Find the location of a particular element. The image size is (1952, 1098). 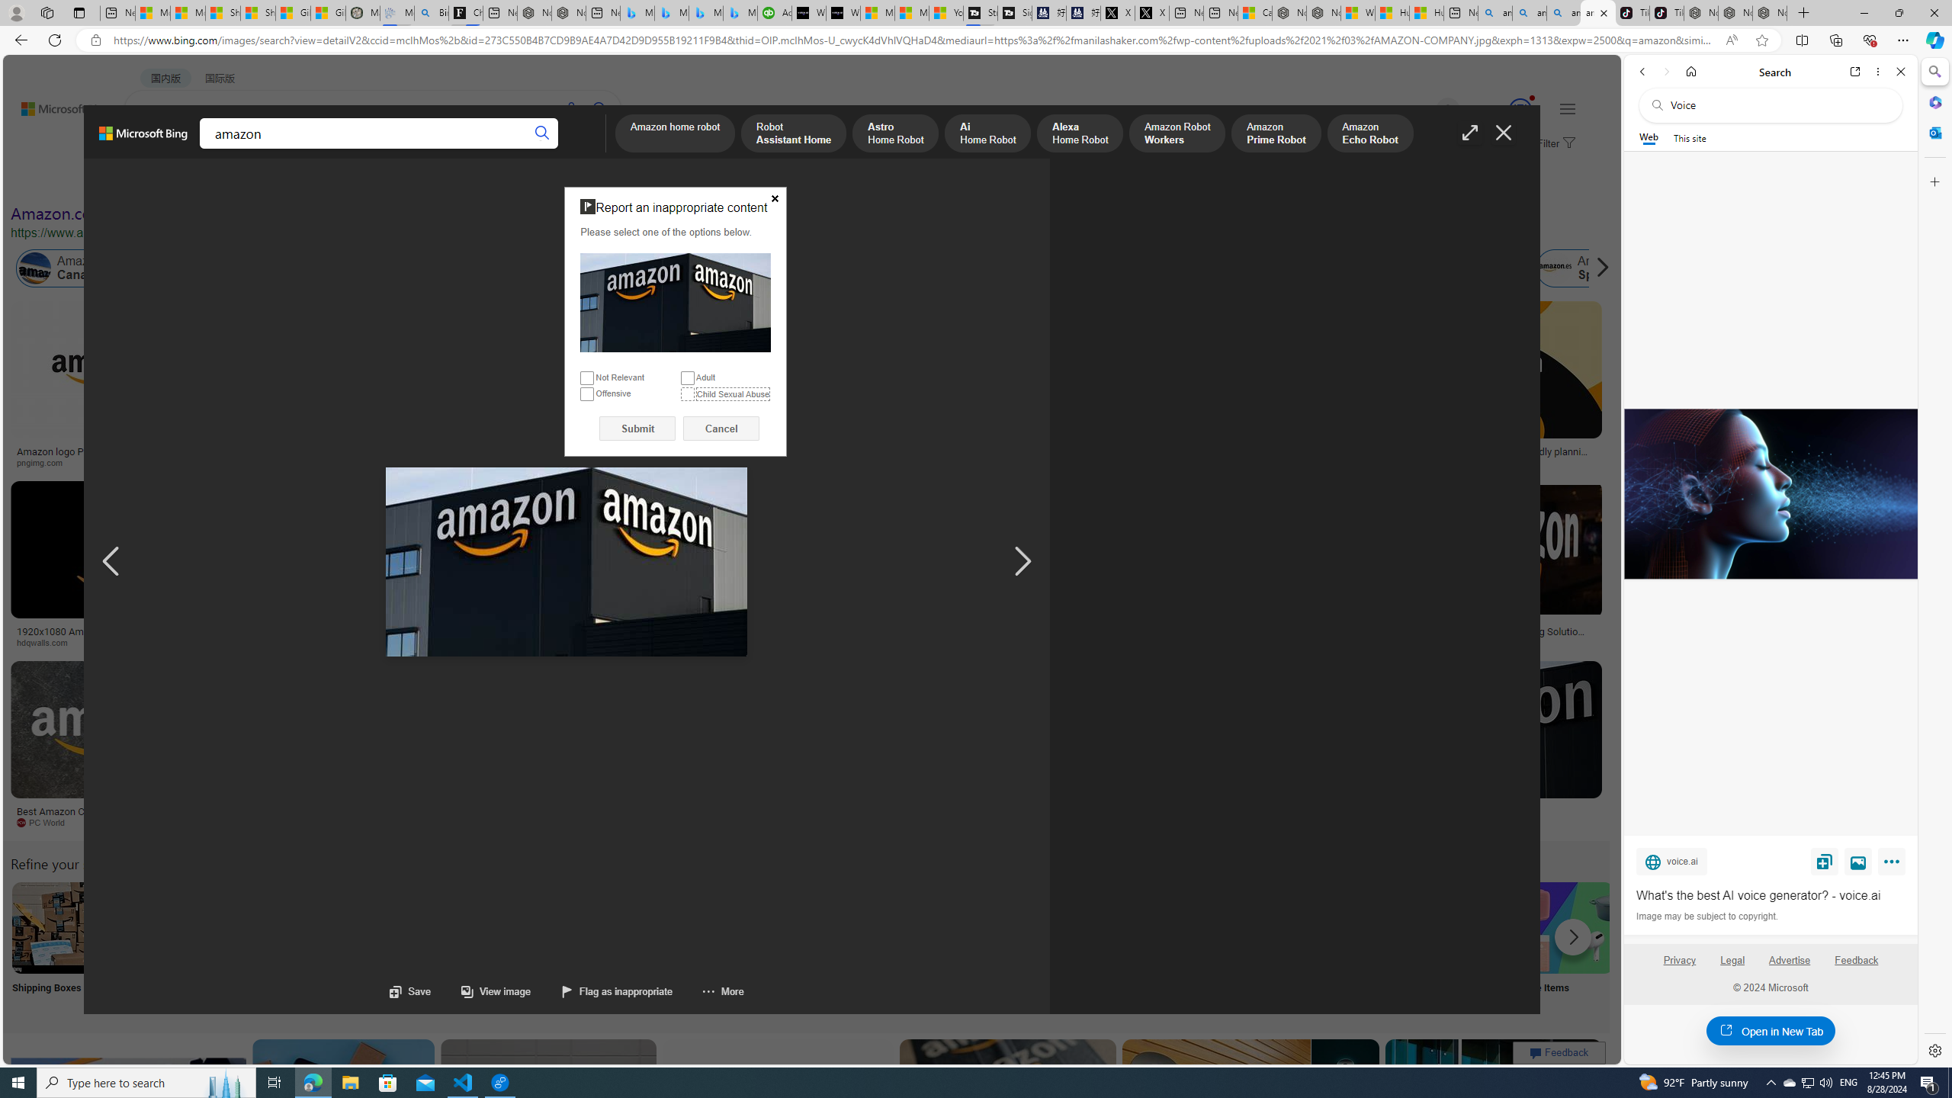

Amazon Shoes is located at coordinates (1447, 268).